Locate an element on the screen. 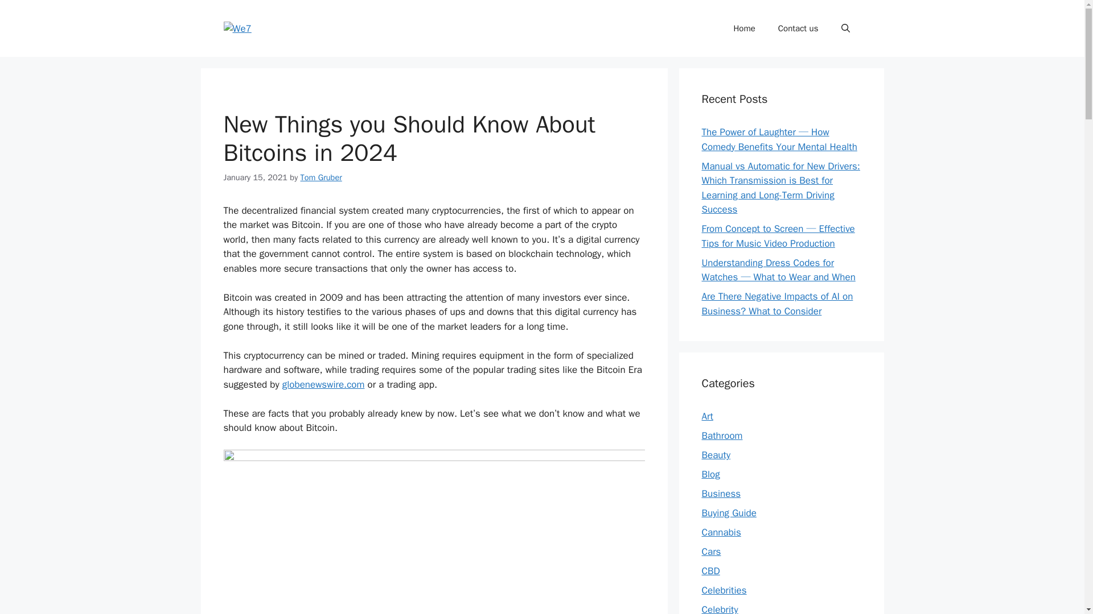  Blog is located at coordinates (710, 474).